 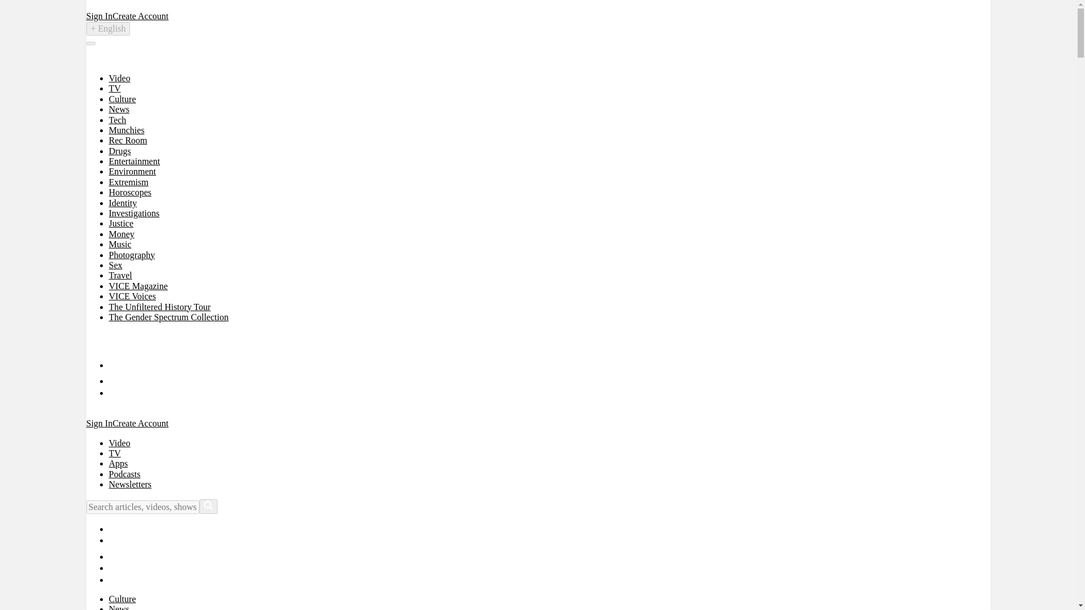 I want to click on VICE, so click(x=111, y=343).